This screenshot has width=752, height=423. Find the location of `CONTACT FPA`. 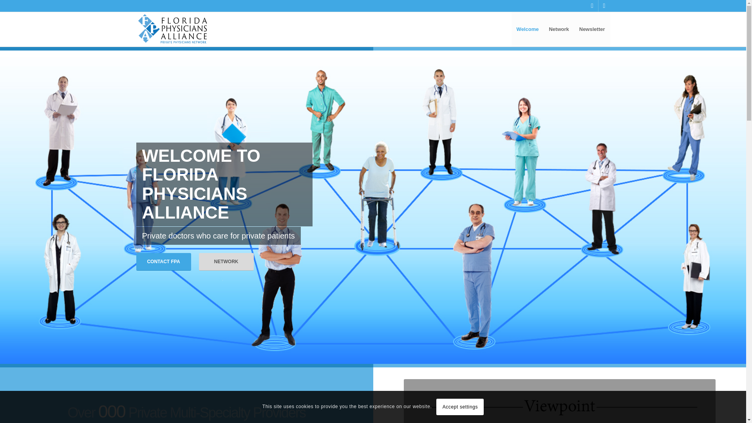

CONTACT FPA is located at coordinates (163, 258).